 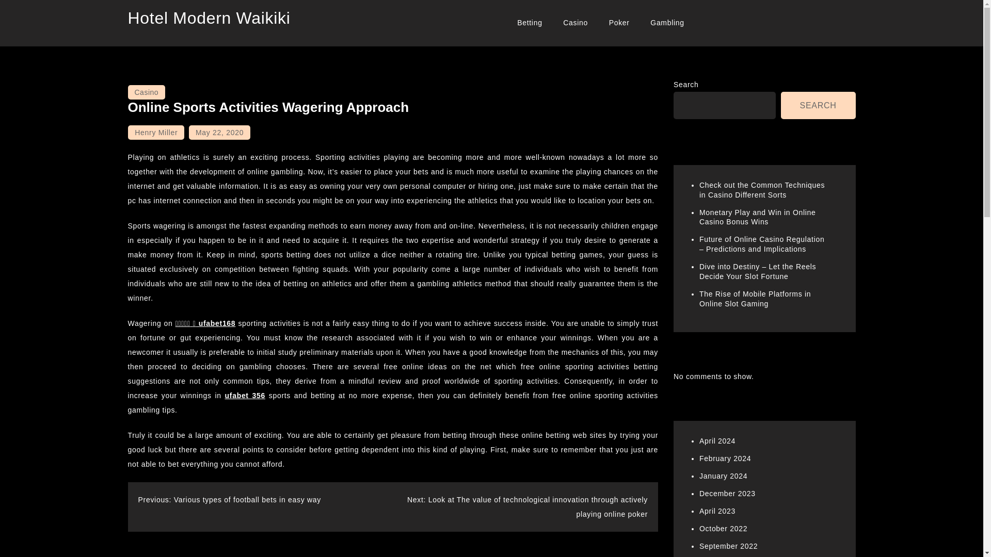 I want to click on October 2022, so click(x=723, y=528).